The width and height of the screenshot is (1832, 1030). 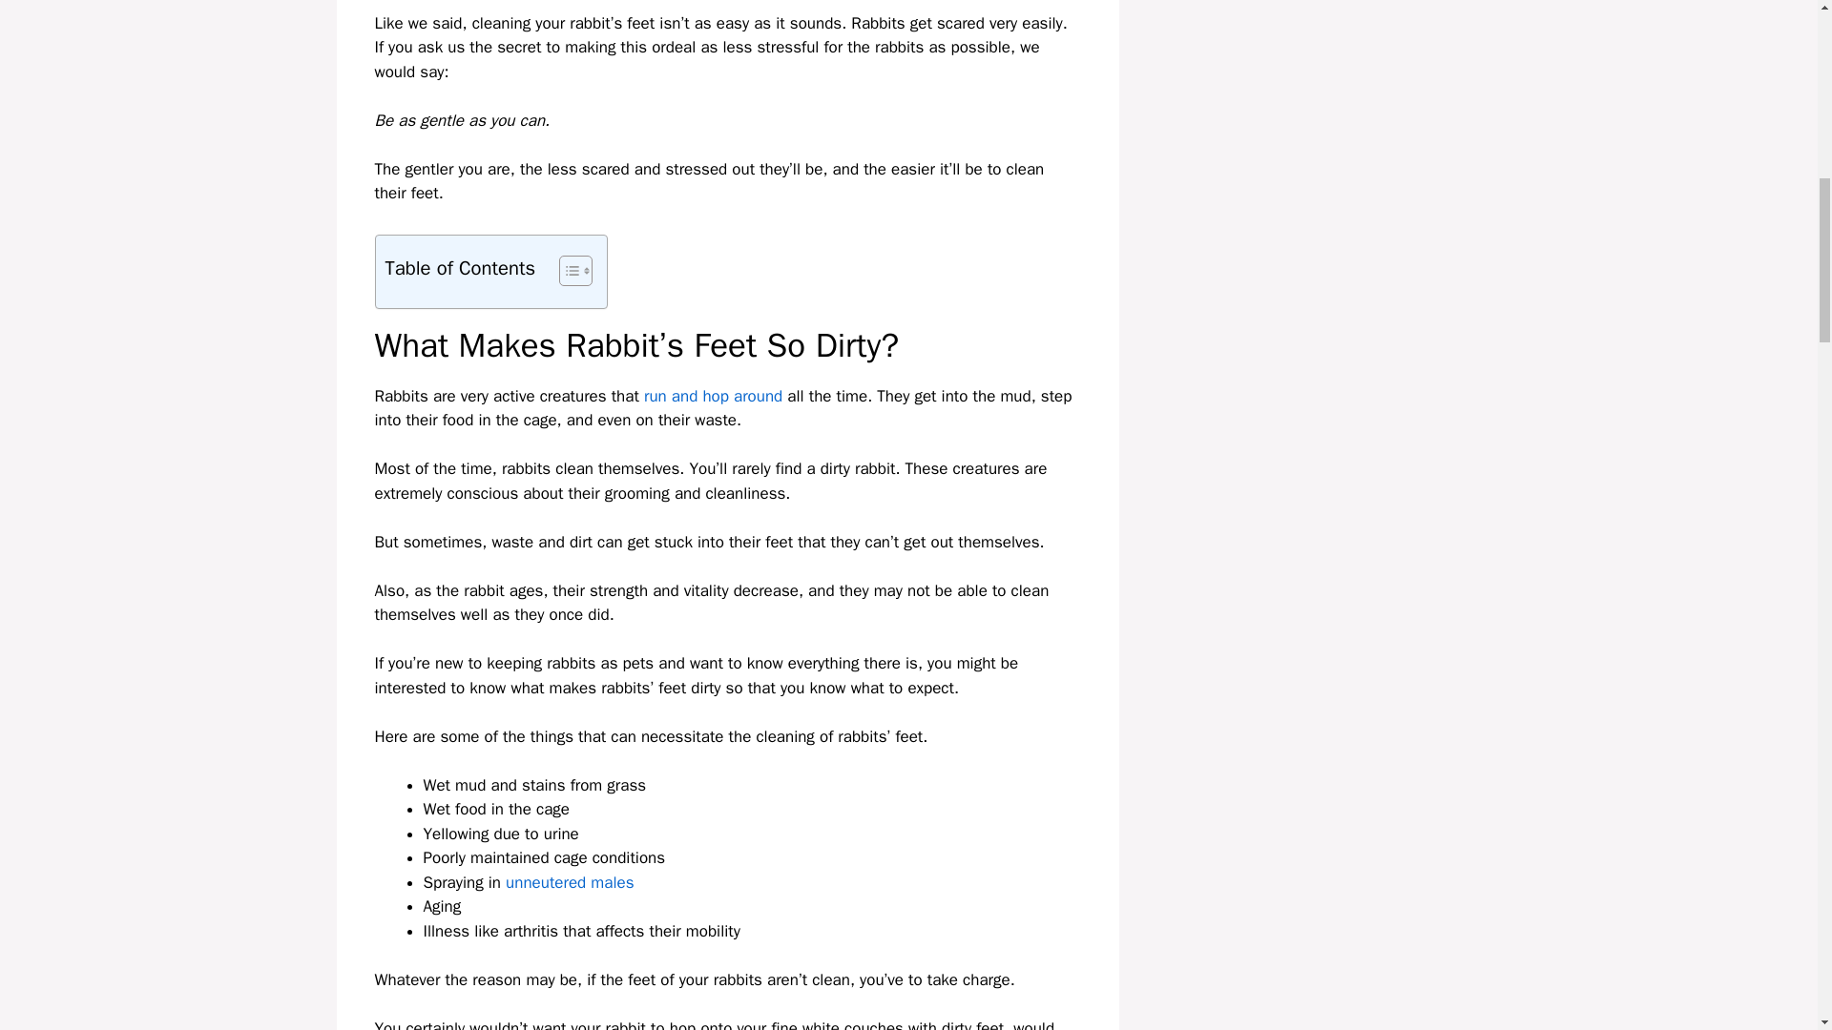 I want to click on run and hop around, so click(x=713, y=396).